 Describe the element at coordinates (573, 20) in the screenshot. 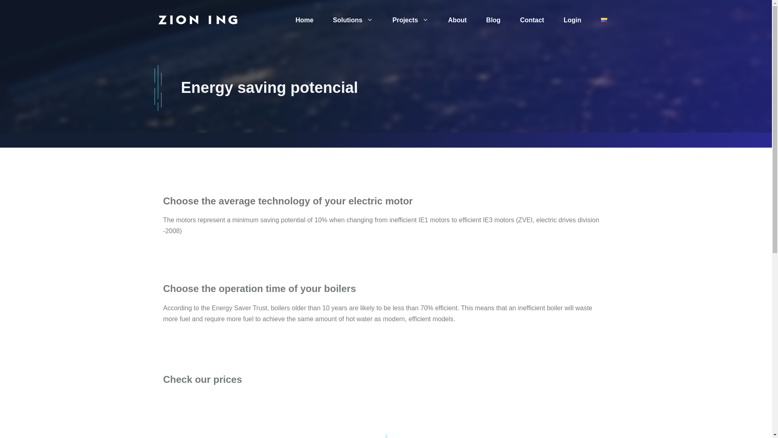

I see `Login` at that location.